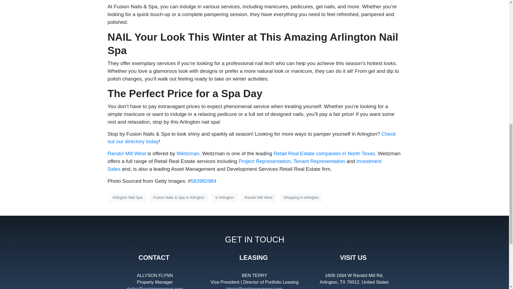 This screenshot has width=513, height=289. Describe the element at coordinates (265, 161) in the screenshot. I see `Project Representation` at that location.